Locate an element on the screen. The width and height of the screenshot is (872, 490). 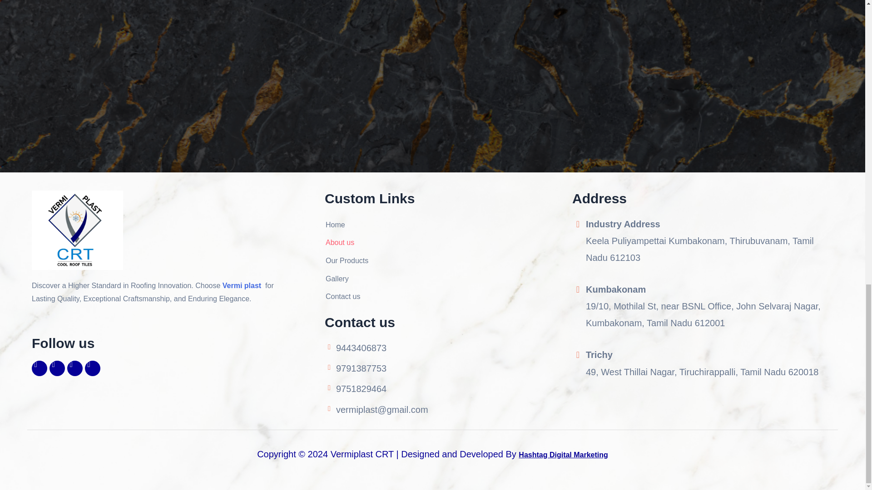
About us is located at coordinates (346, 242).